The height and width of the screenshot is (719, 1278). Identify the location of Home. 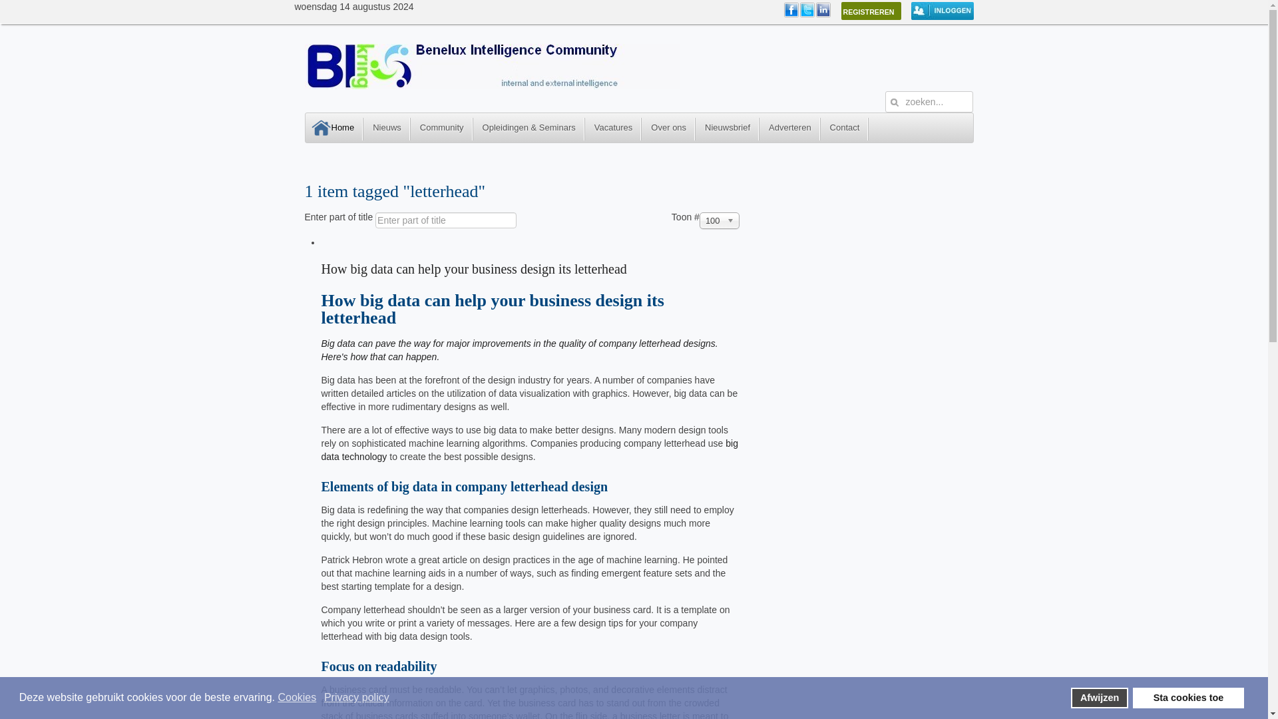
(493, 85).